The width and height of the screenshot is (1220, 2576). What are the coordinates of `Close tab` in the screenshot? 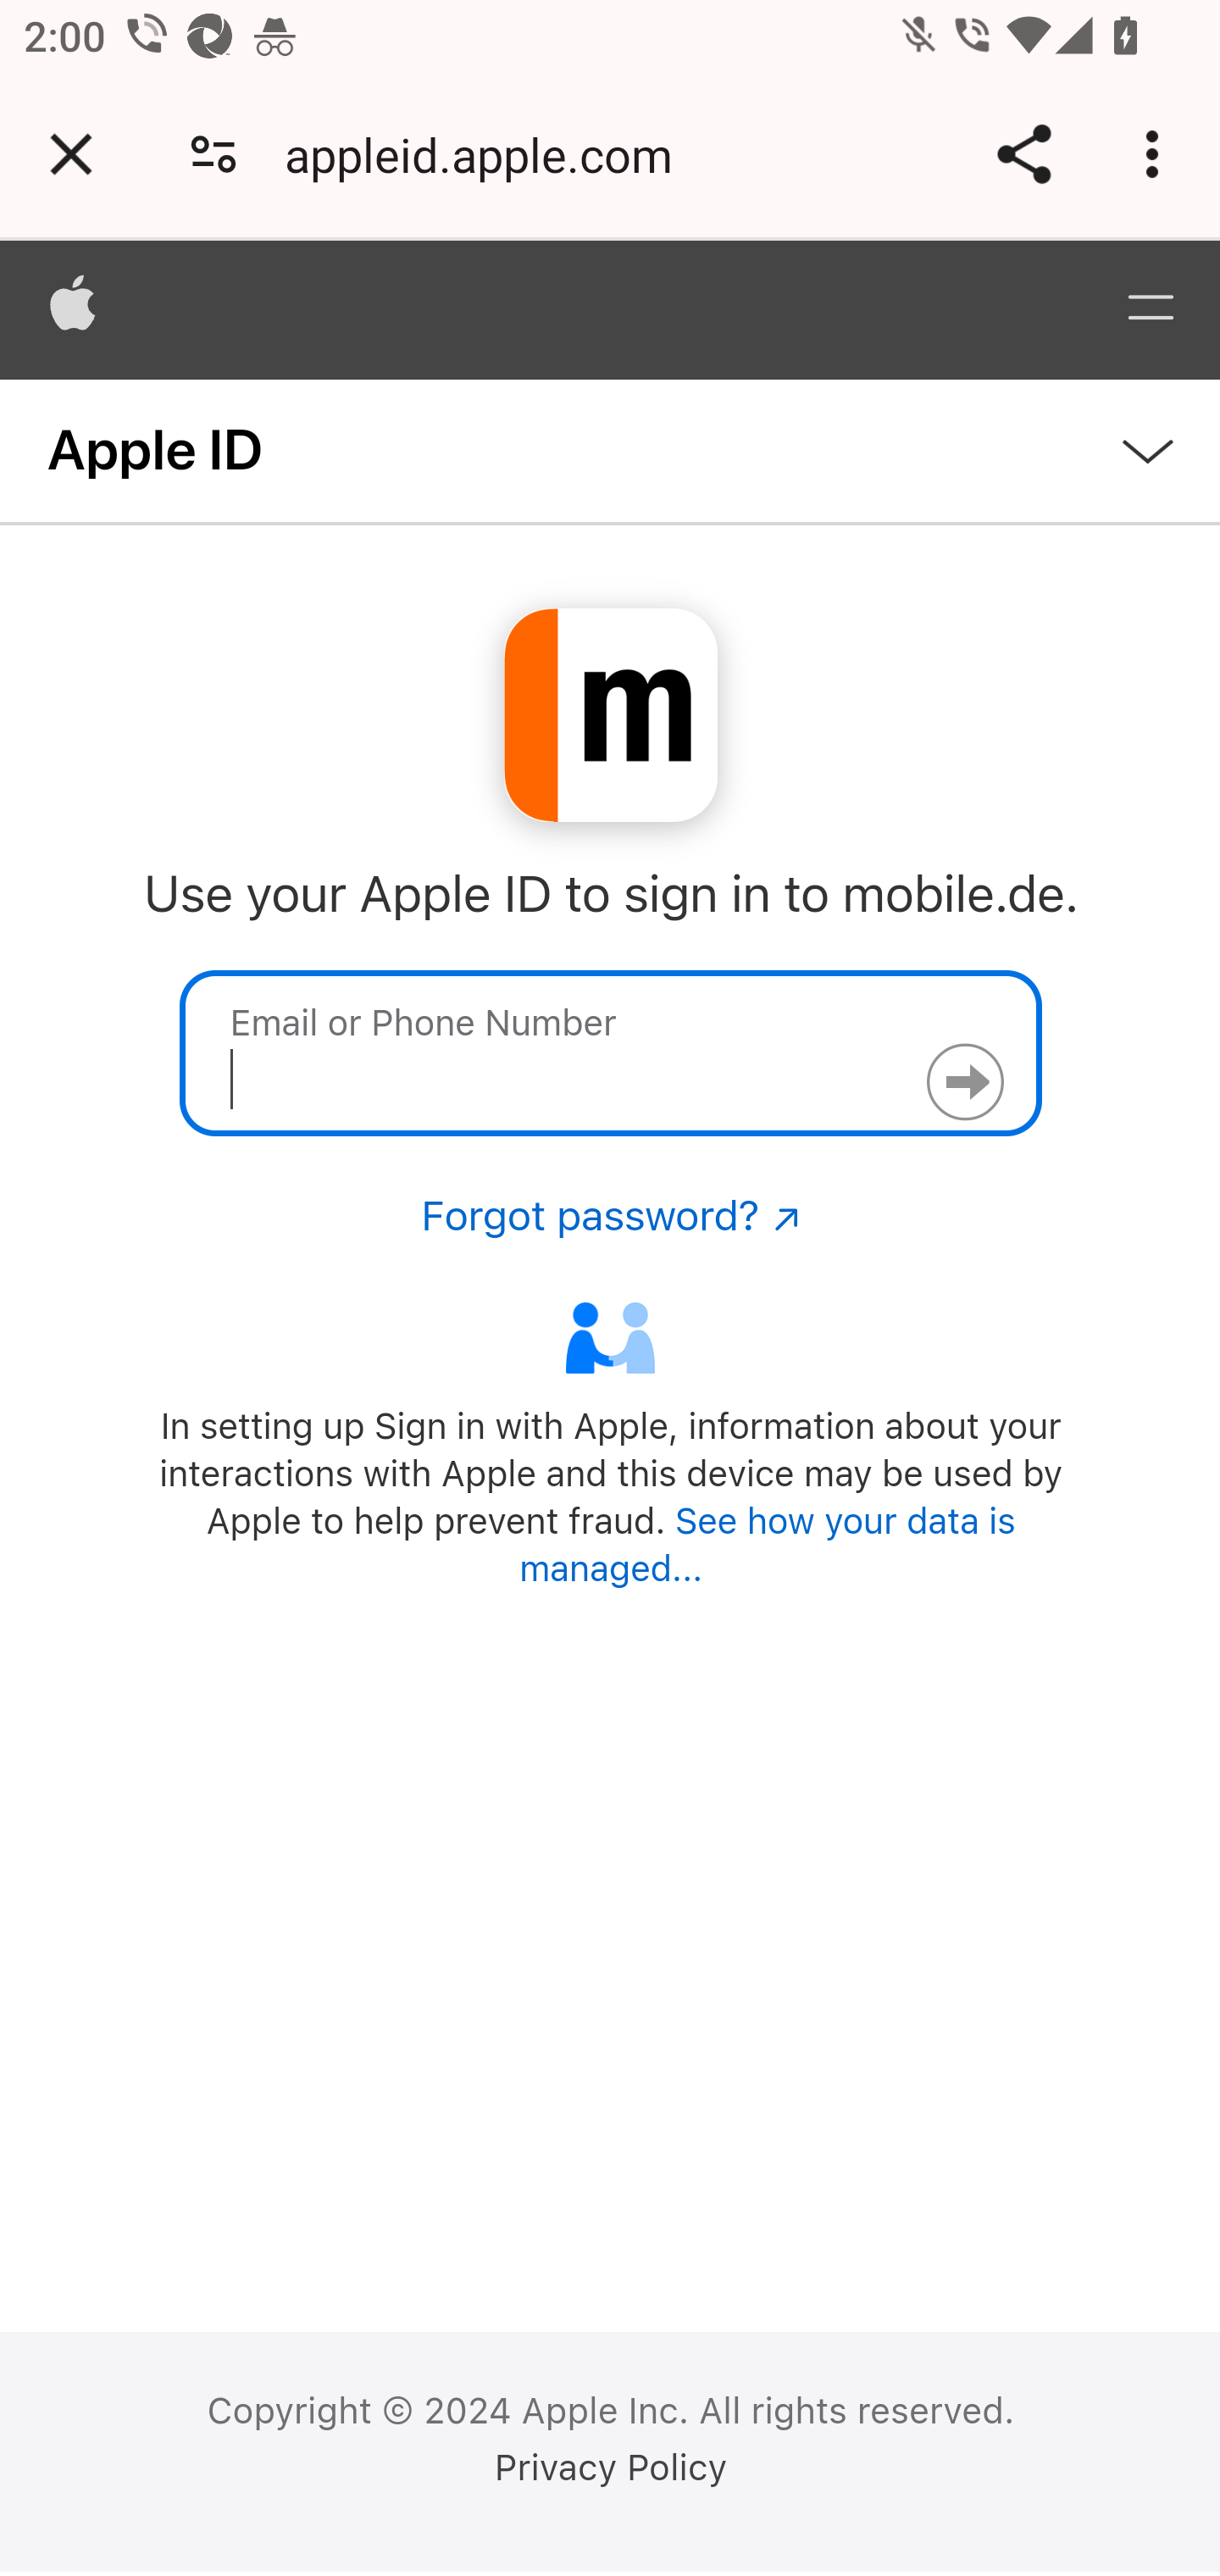 It's located at (71, 154).